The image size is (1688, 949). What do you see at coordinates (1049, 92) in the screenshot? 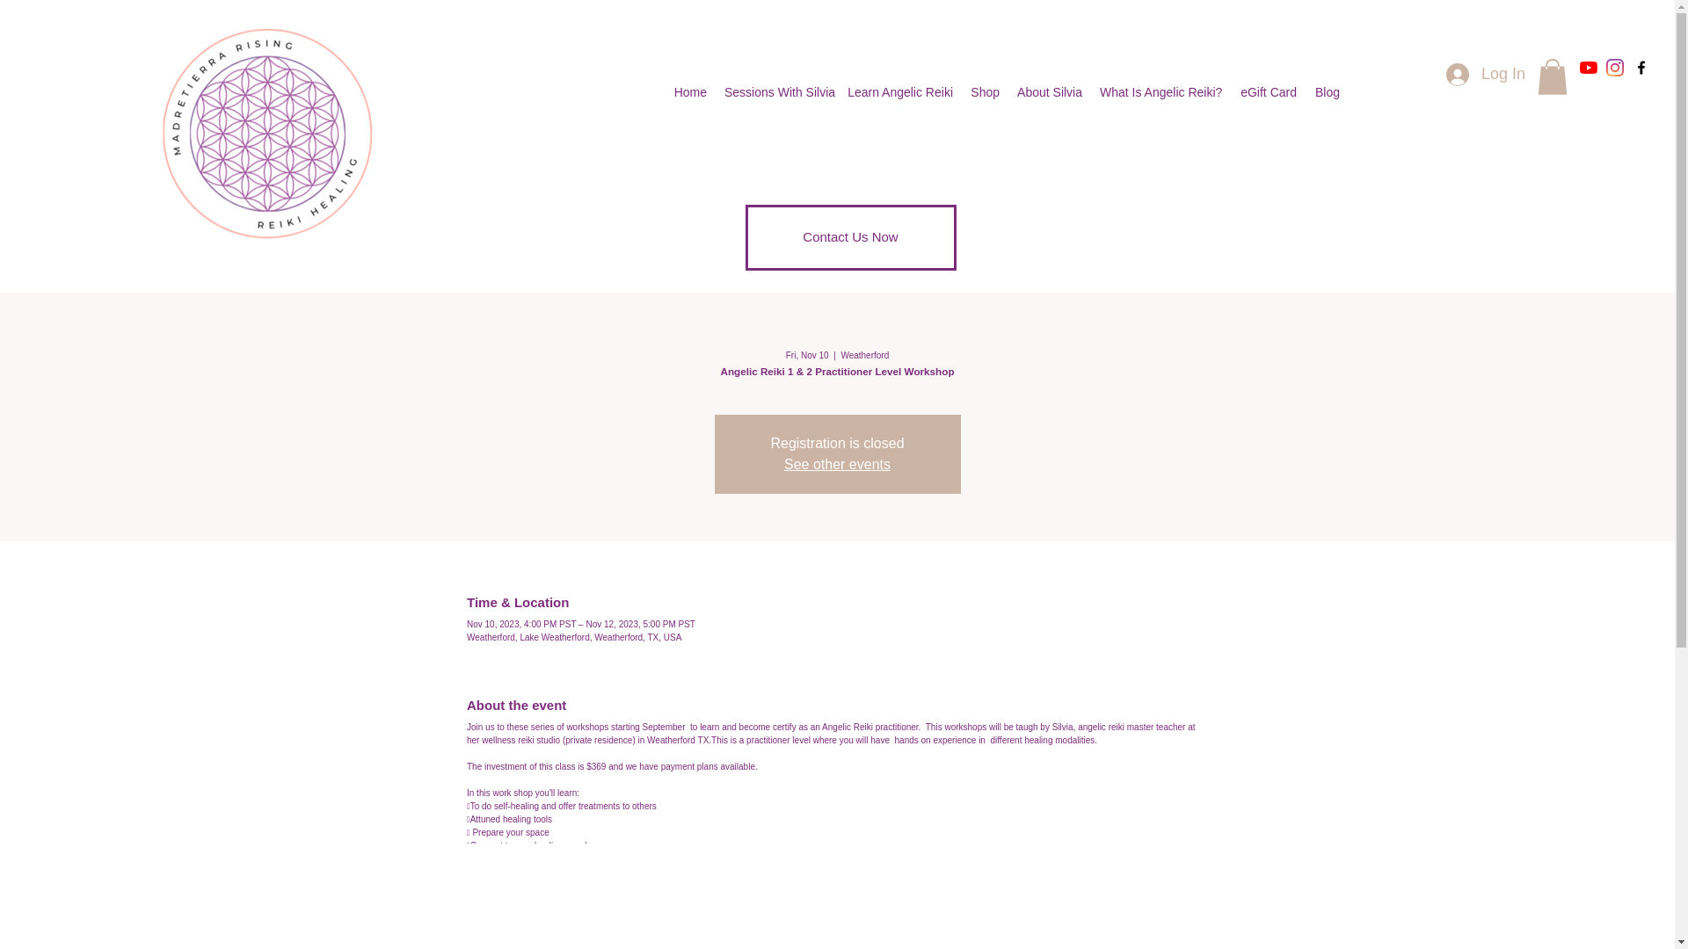
I see `About Silvia` at bounding box center [1049, 92].